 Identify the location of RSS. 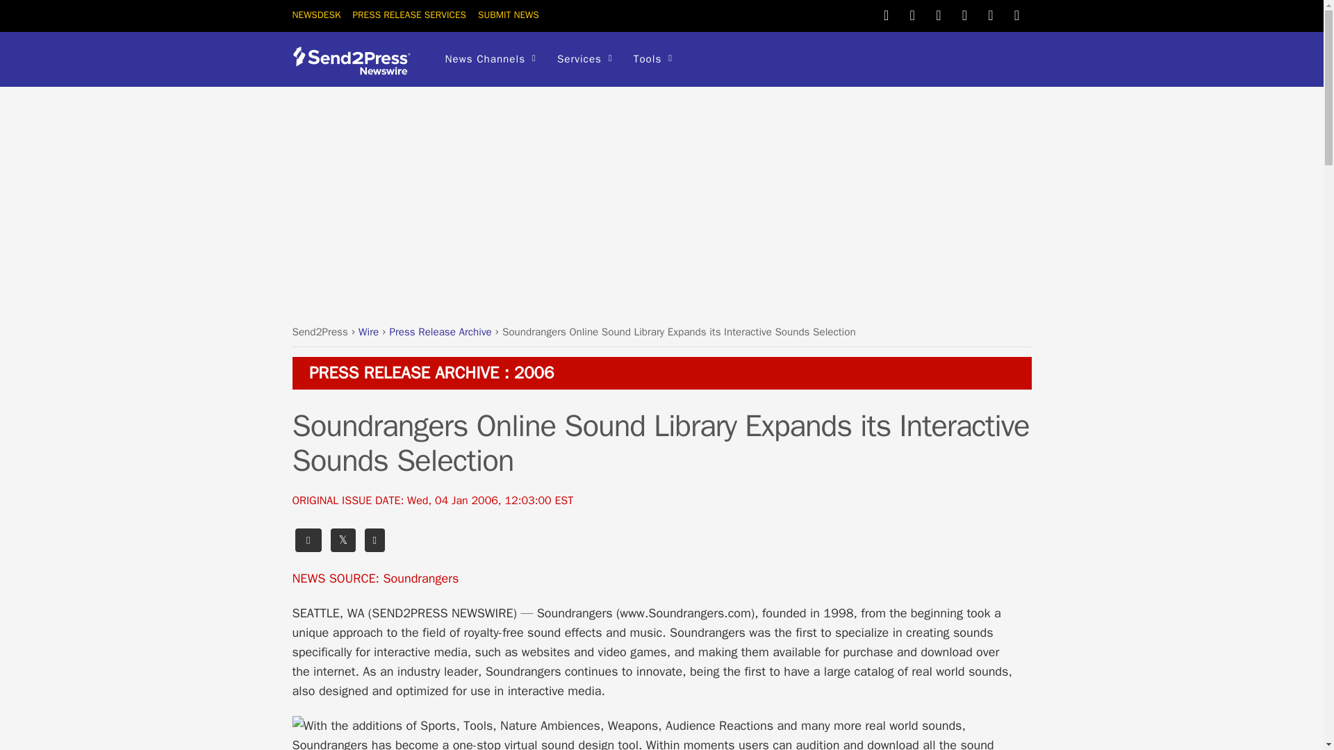
(1017, 14).